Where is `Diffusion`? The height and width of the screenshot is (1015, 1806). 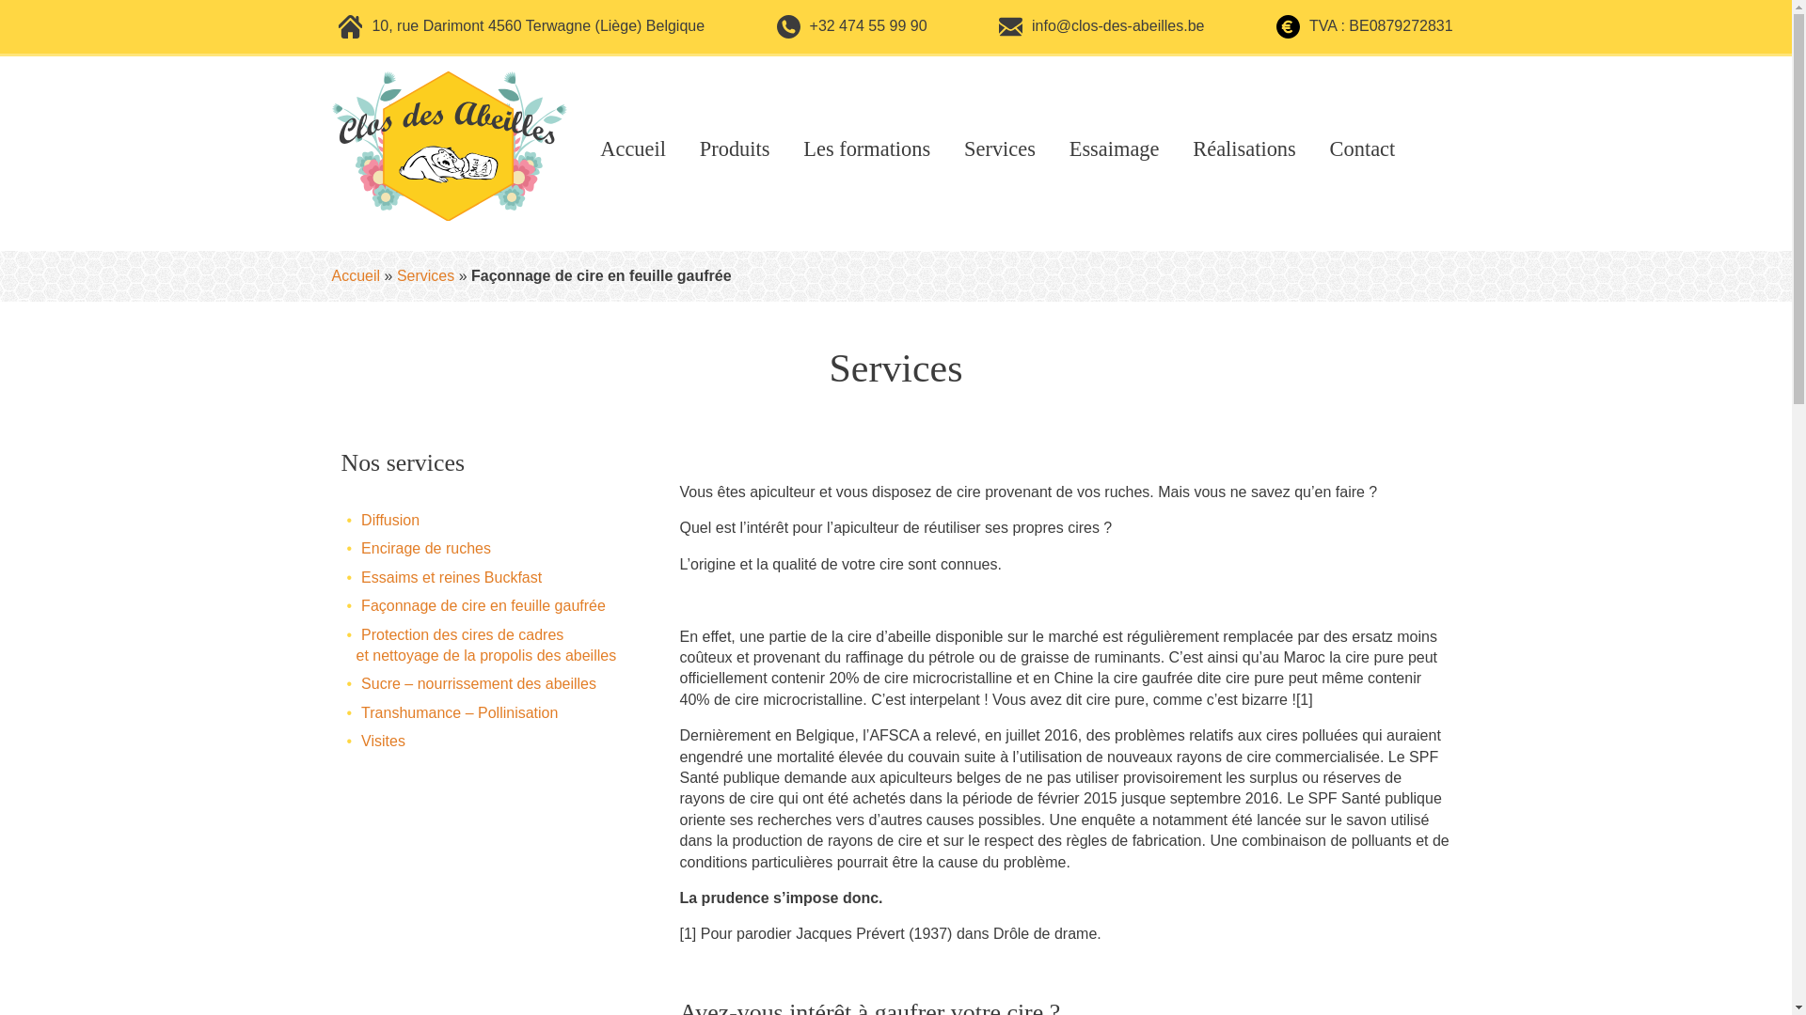 Diffusion is located at coordinates (390, 521).